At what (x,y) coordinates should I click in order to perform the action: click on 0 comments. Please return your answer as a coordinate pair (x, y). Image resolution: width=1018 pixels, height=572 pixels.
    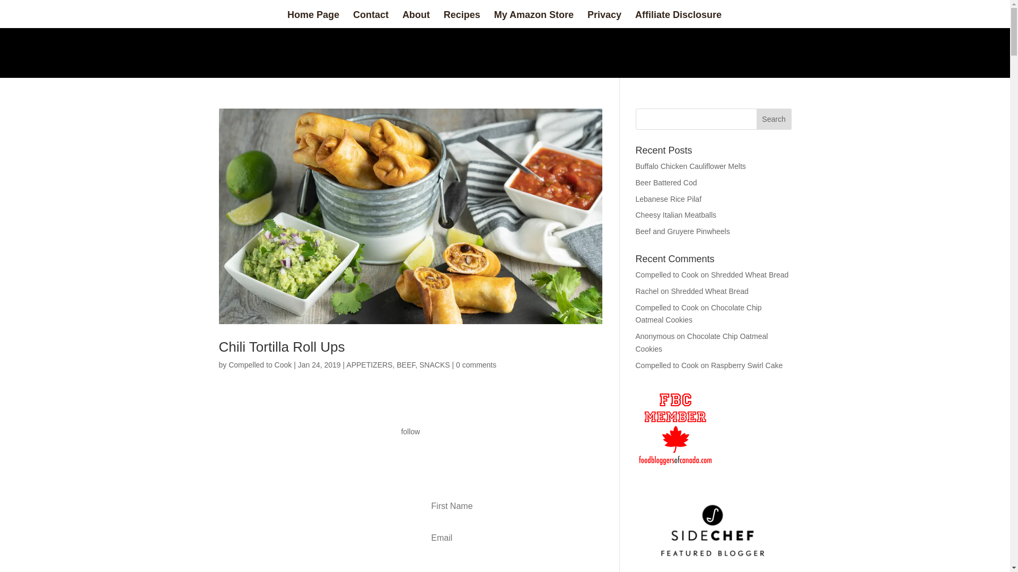
    Looking at the image, I should click on (476, 364).